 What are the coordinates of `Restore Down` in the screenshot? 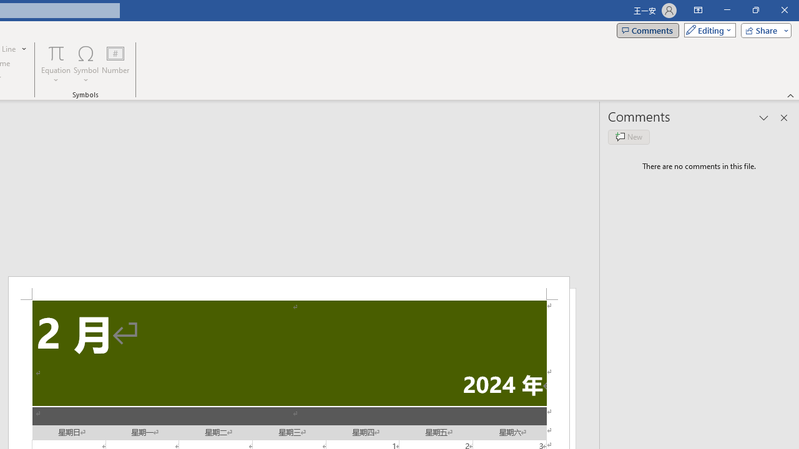 It's located at (755, 10).